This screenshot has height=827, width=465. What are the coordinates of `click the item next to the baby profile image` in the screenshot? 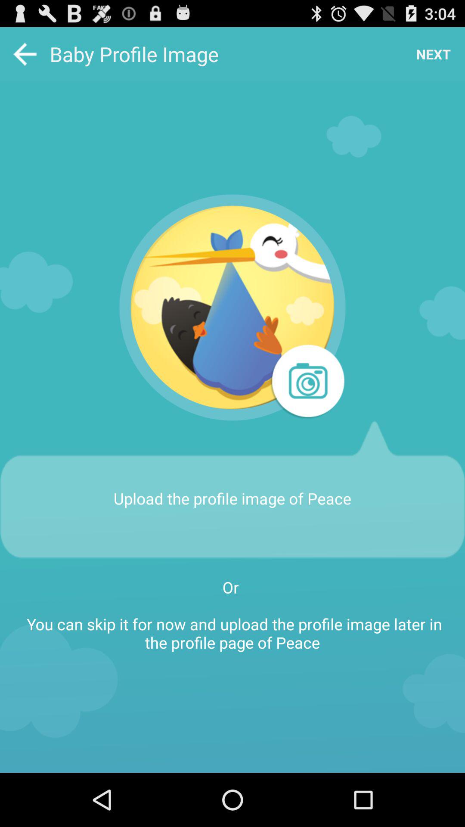 It's located at (433, 54).